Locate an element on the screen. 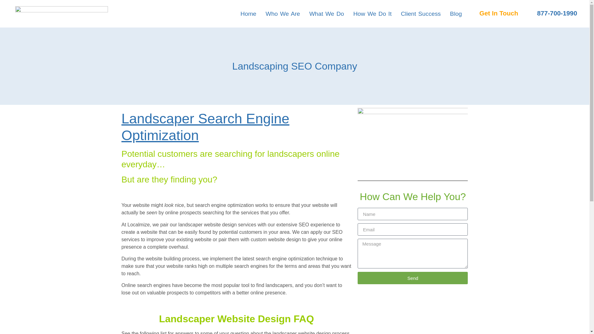 The height and width of the screenshot is (334, 594). What We Do is located at coordinates (327, 14).